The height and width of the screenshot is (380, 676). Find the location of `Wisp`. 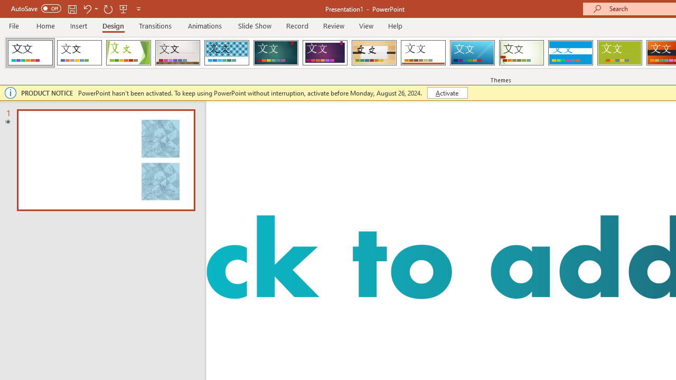

Wisp is located at coordinates (521, 53).